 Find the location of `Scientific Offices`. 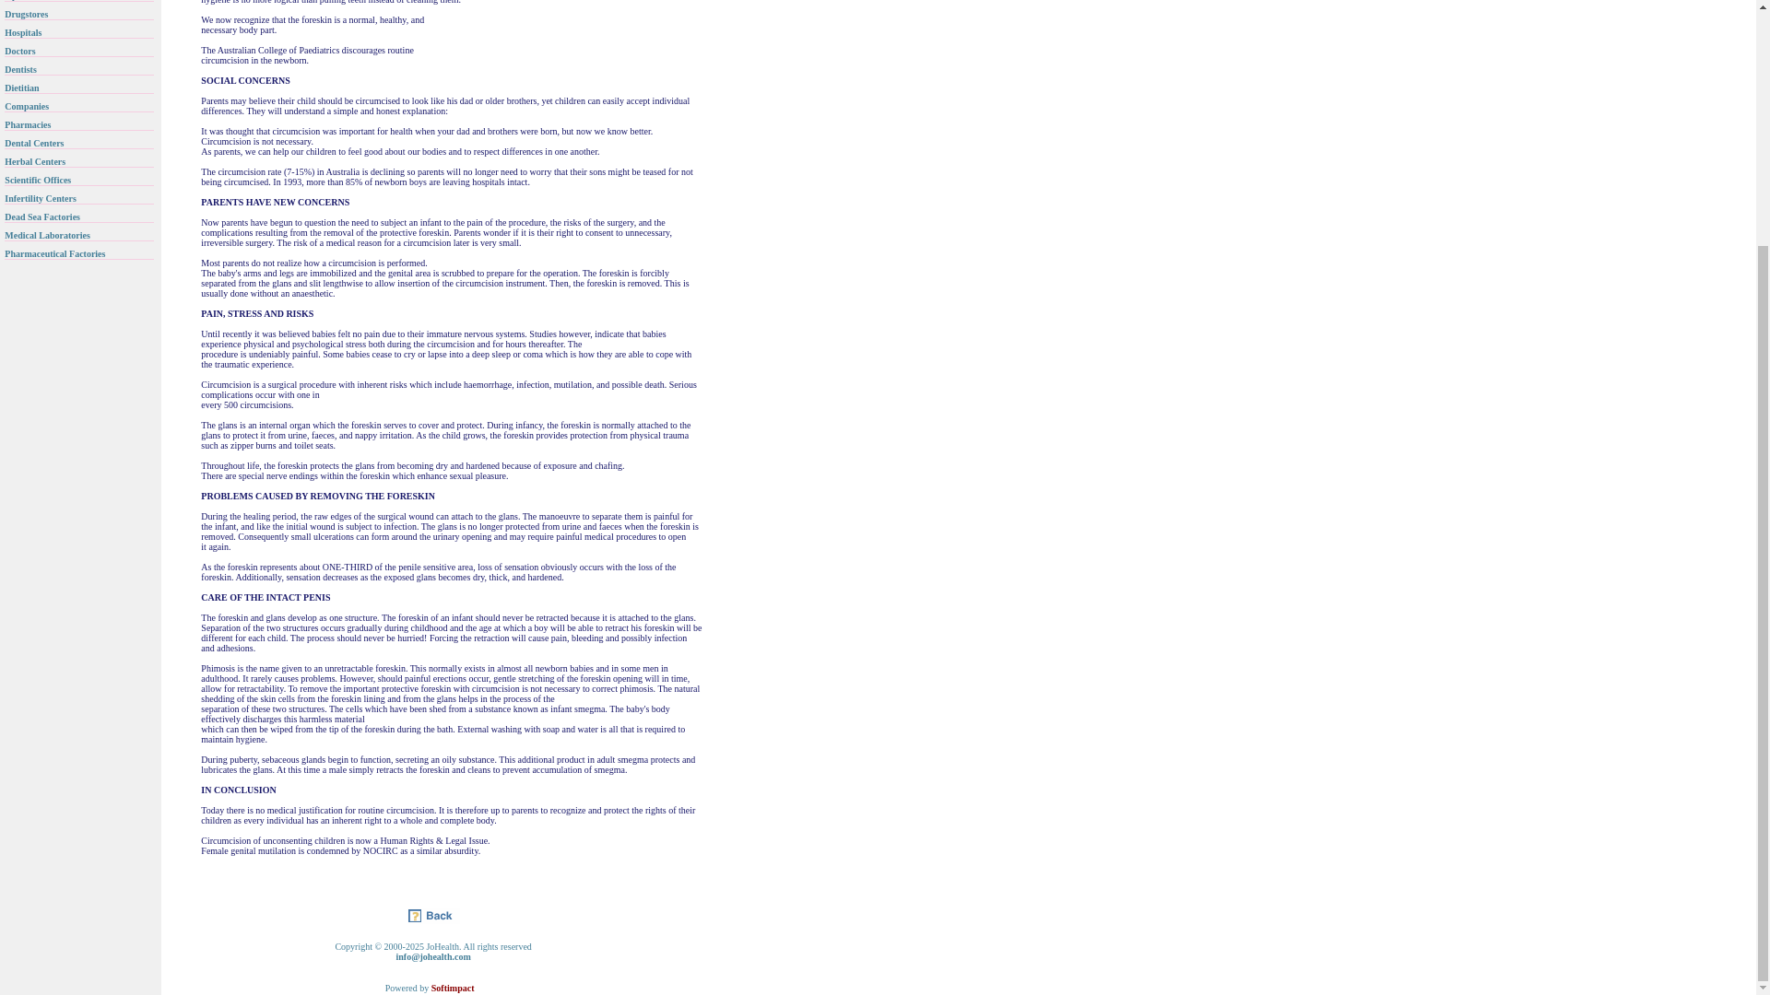

Scientific Offices is located at coordinates (37, 177).